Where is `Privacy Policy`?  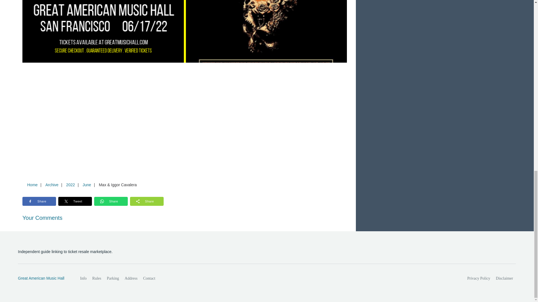 Privacy Policy is located at coordinates (479, 279).